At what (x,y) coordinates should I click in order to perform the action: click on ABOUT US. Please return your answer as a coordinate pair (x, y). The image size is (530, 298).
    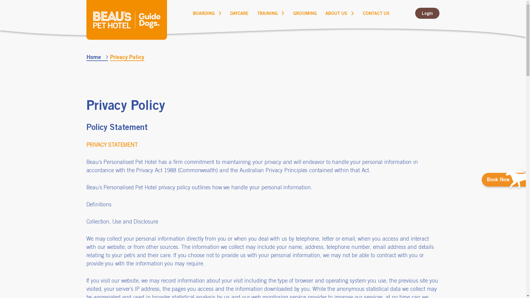
    Looking at the image, I should click on (336, 13).